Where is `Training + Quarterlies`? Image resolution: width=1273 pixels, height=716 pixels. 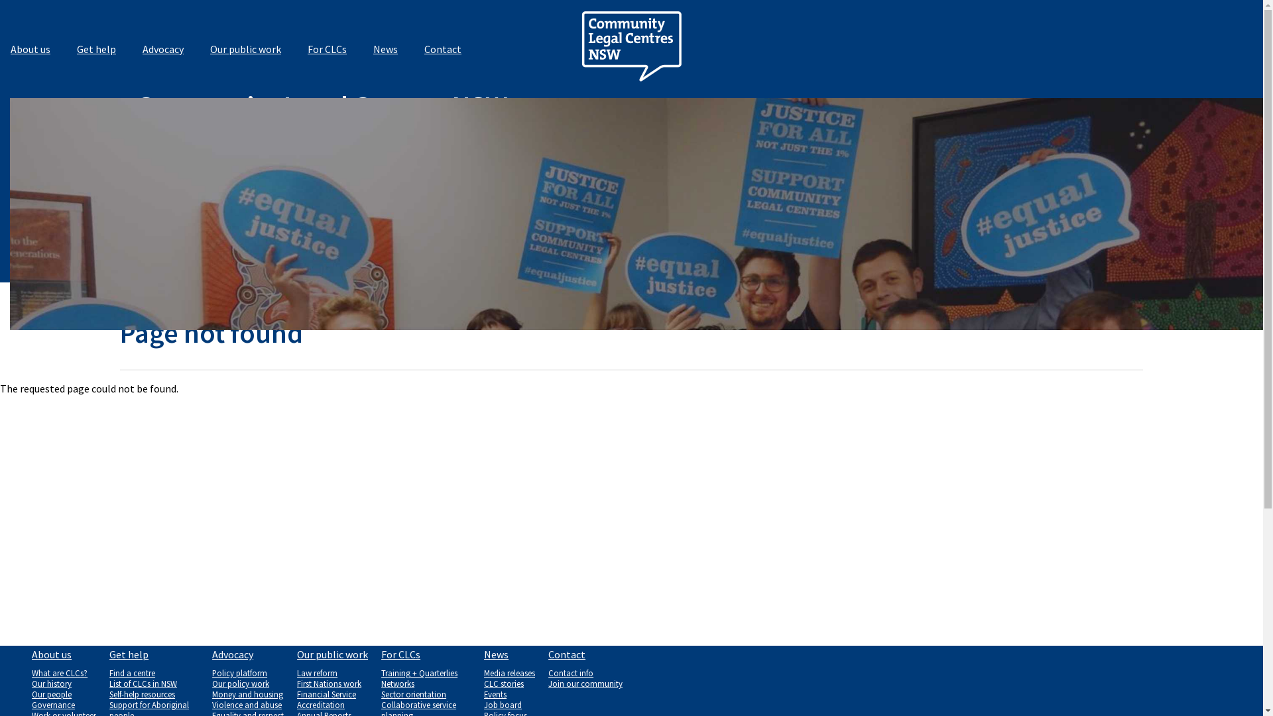
Training + Quarterlies is located at coordinates (426, 673).